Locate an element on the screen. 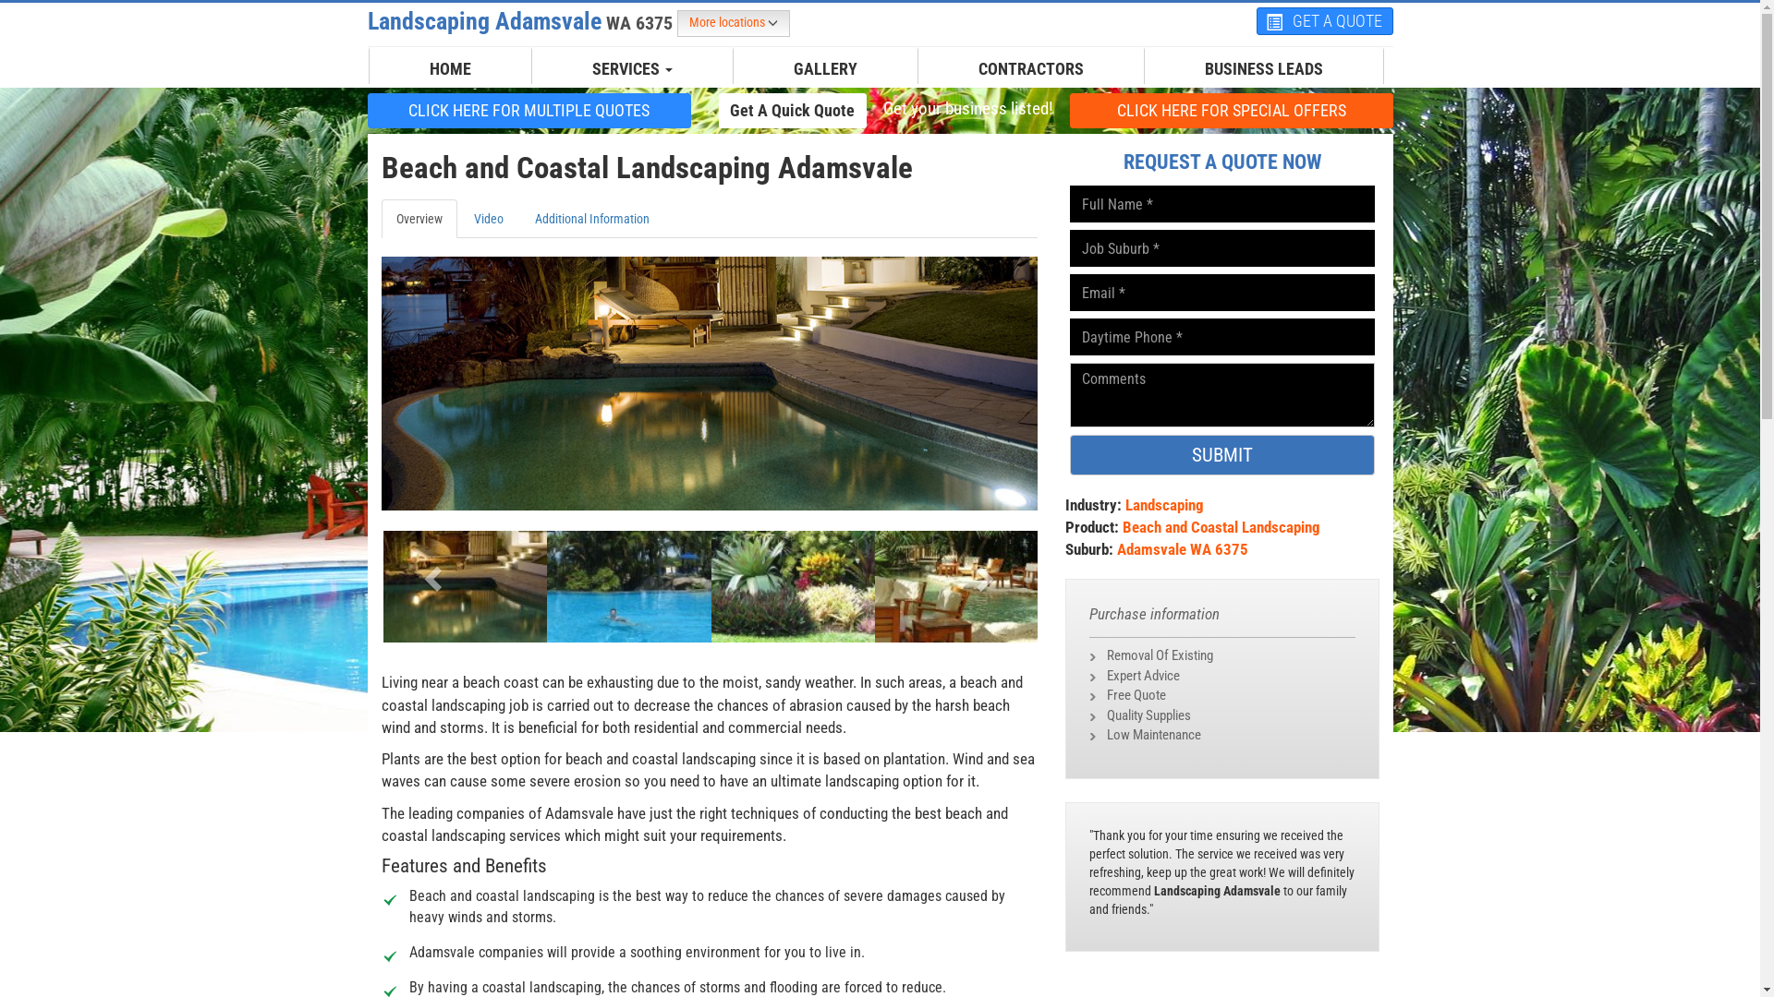 This screenshot has width=1774, height=997. CLICK HERE FOR SPECIAL OFFERS is located at coordinates (1232, 111).